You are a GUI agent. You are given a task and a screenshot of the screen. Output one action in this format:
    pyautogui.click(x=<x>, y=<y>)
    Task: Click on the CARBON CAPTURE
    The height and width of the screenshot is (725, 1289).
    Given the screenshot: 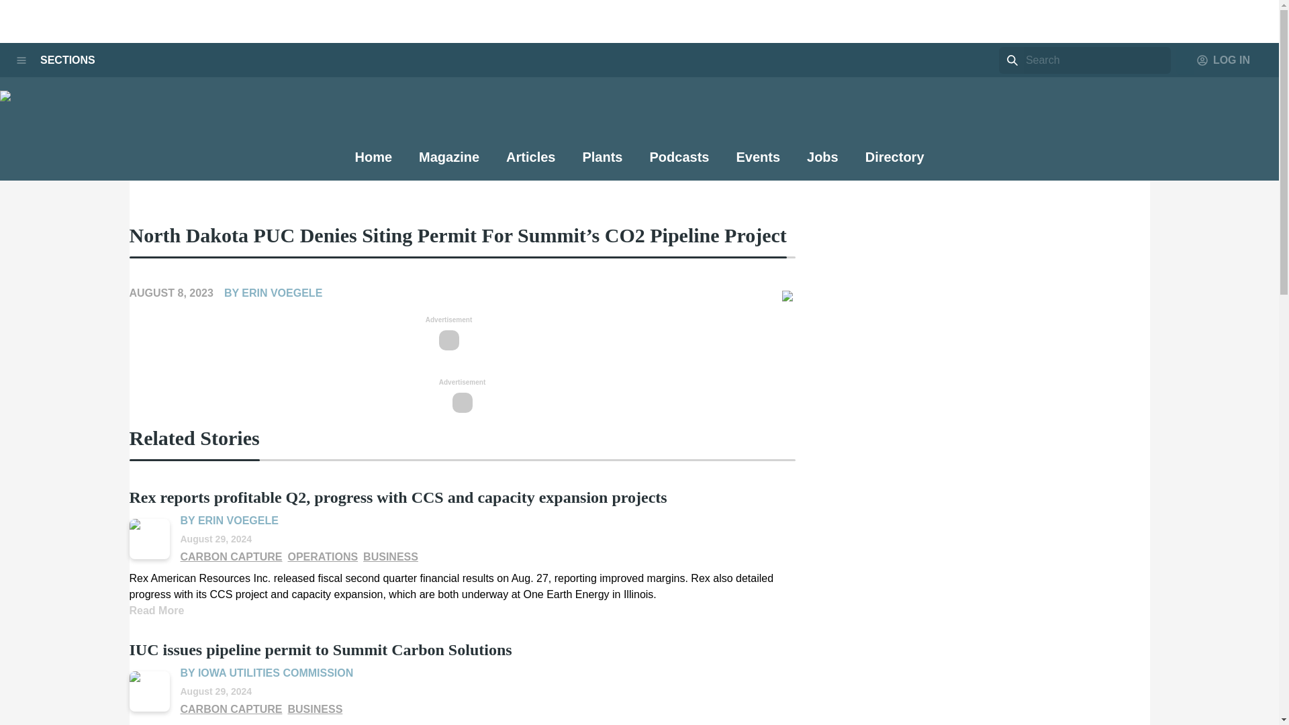 What is the action you would take?
    pyautogui.click(x=231, y=710)
    